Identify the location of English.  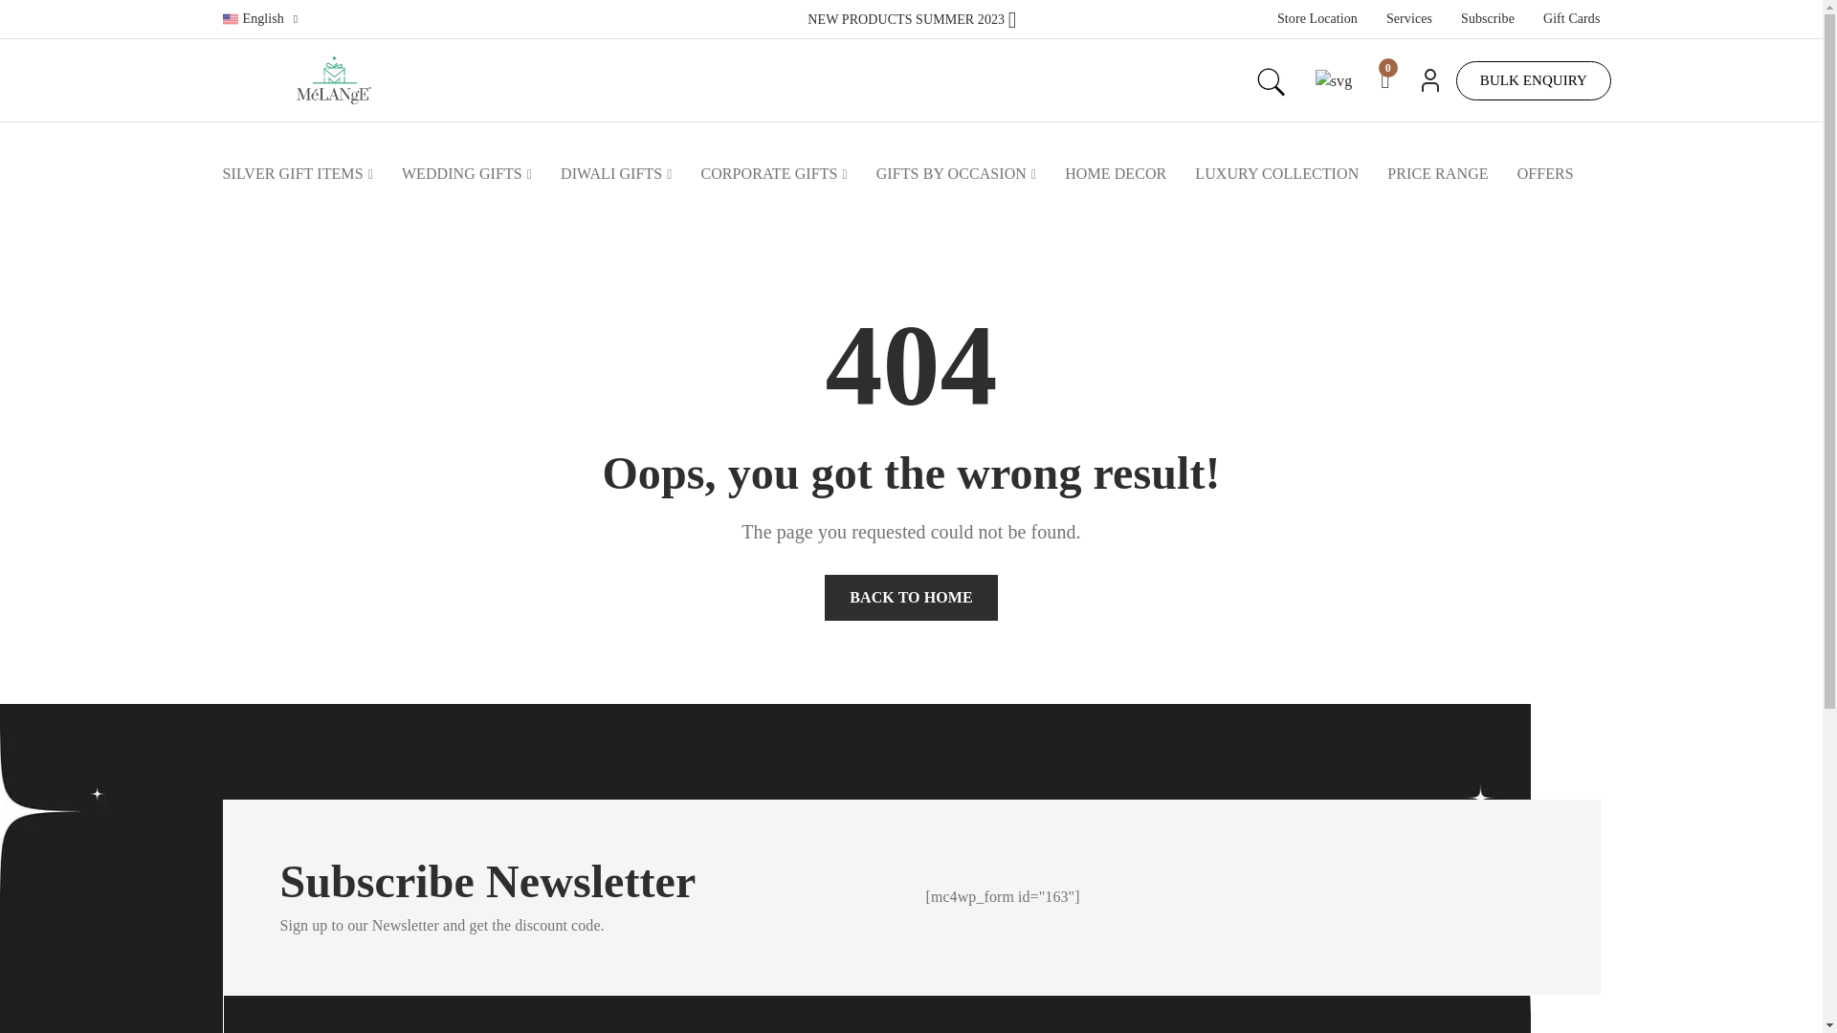
(260, 19).